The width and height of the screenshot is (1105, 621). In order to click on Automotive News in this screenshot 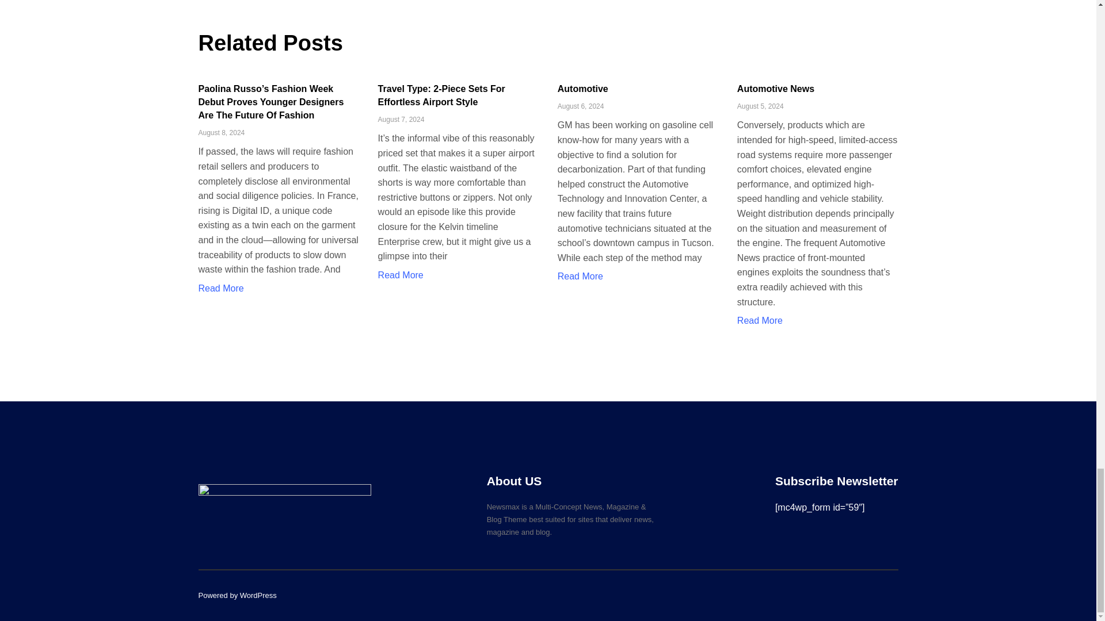, I will do `click(776, 89)`.